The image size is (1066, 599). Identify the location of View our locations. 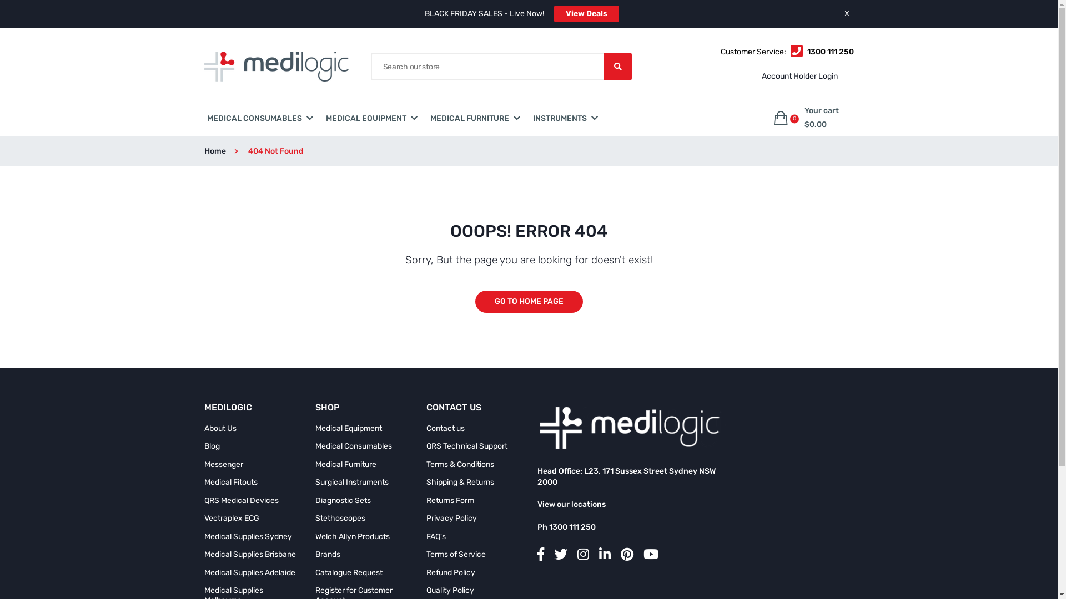
(572, 505).